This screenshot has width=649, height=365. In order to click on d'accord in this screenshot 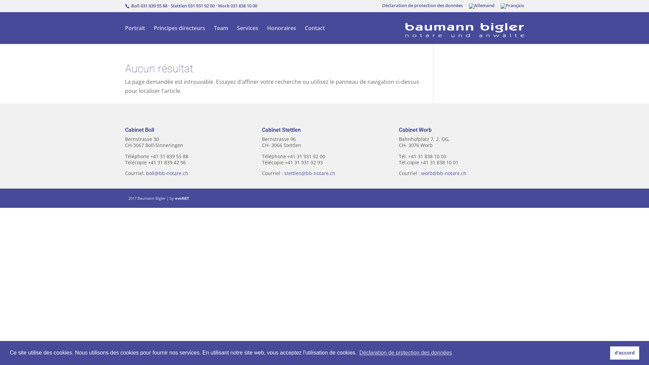, I will do `click(625, 353)`.